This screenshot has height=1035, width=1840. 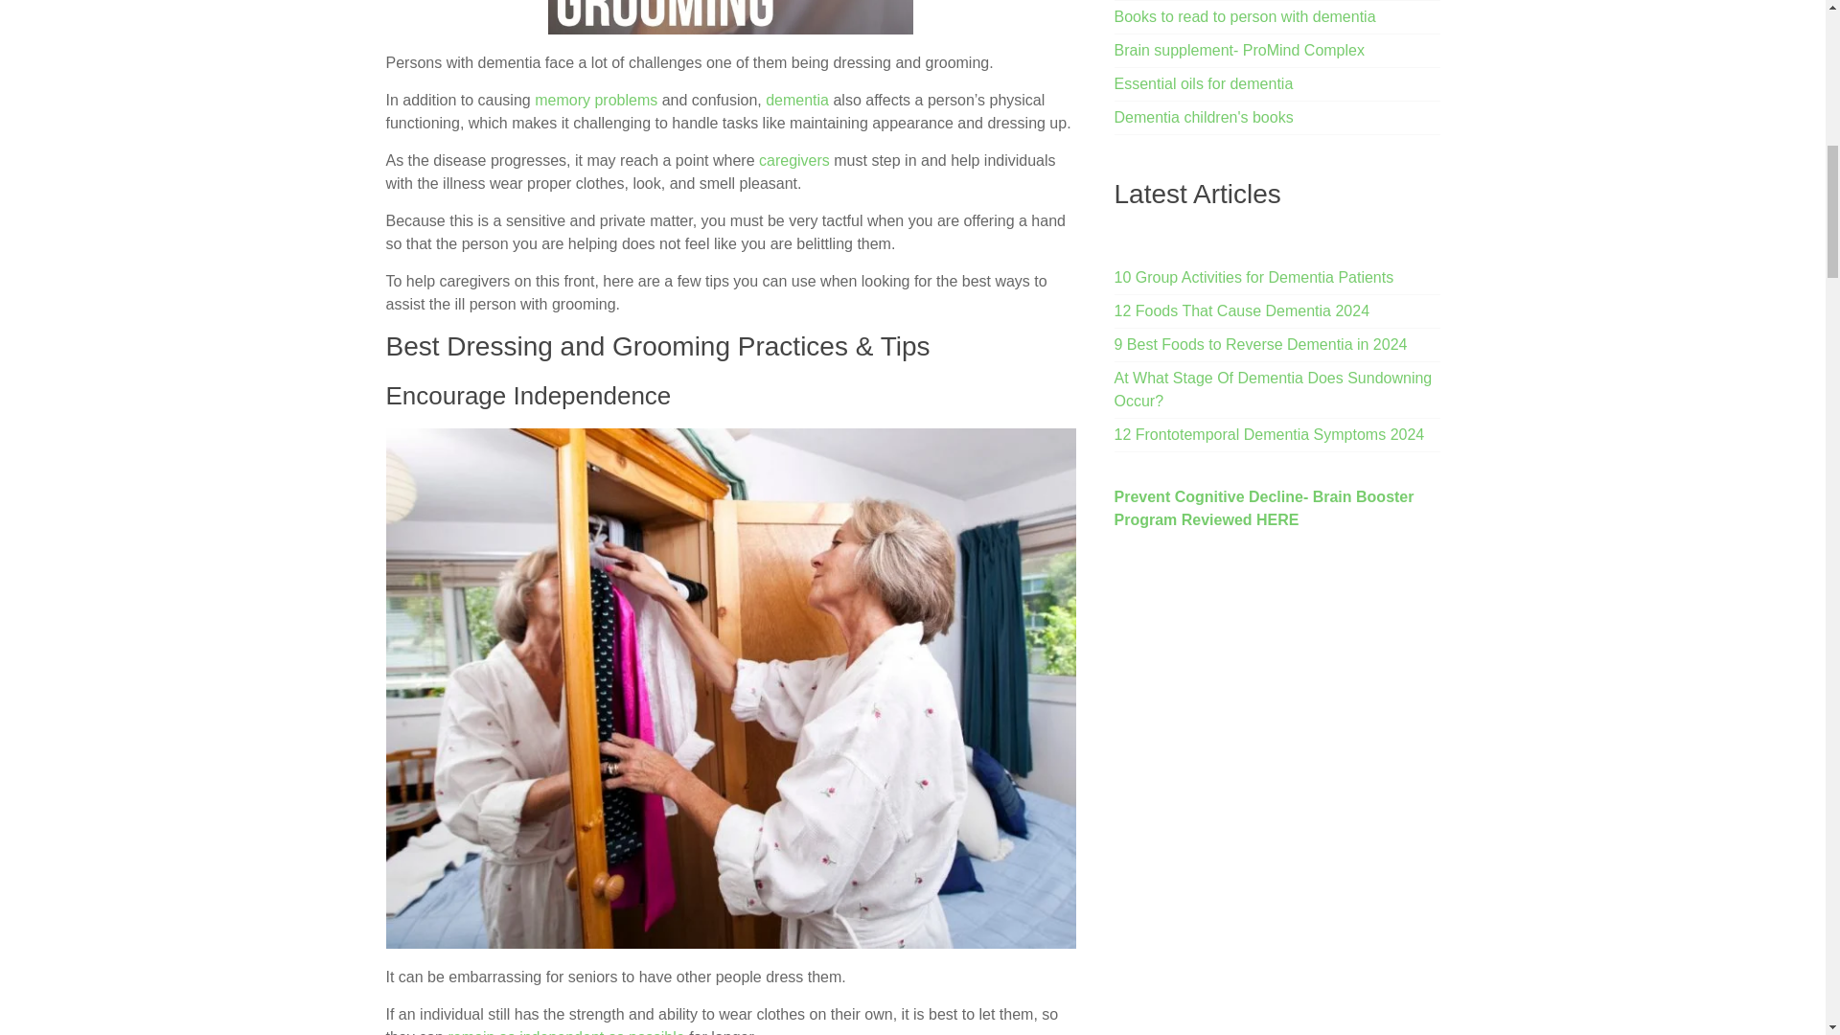 I want to click on memory problems, so click(x=596, y=100).